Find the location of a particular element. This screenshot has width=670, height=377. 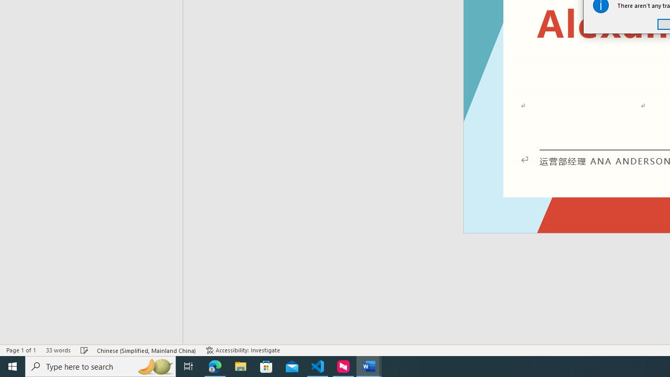

Type here to search is located at coordinates (100, 367).